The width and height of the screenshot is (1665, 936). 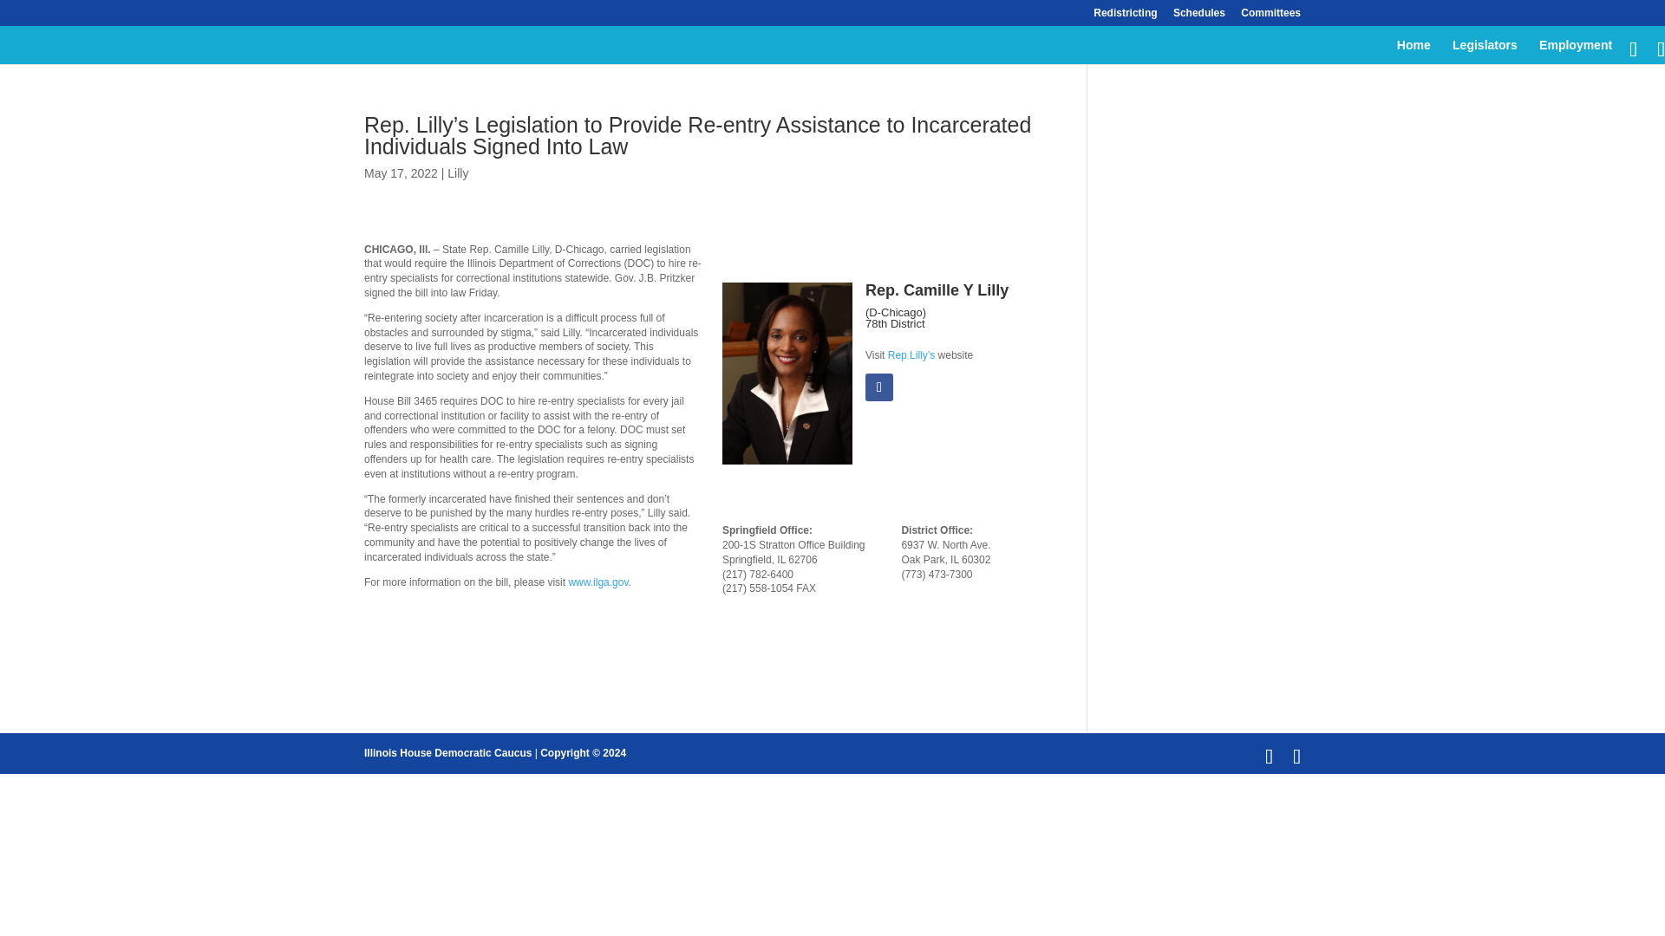 What do you see at coordinates (597, 582) in the screenshot?
I see `www.ilga.gov` at bounding box center [597, 582].